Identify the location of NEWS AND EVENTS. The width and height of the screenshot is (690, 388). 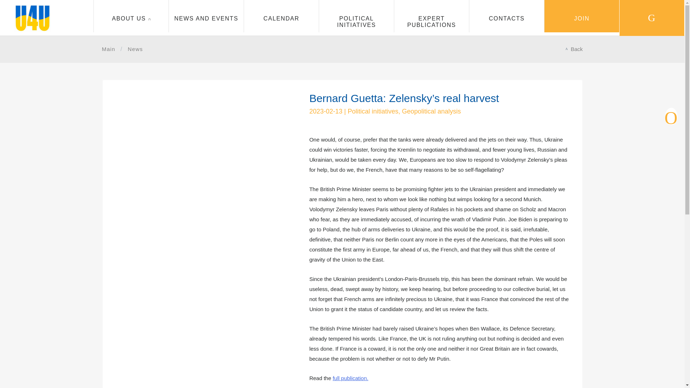
(206, 16).